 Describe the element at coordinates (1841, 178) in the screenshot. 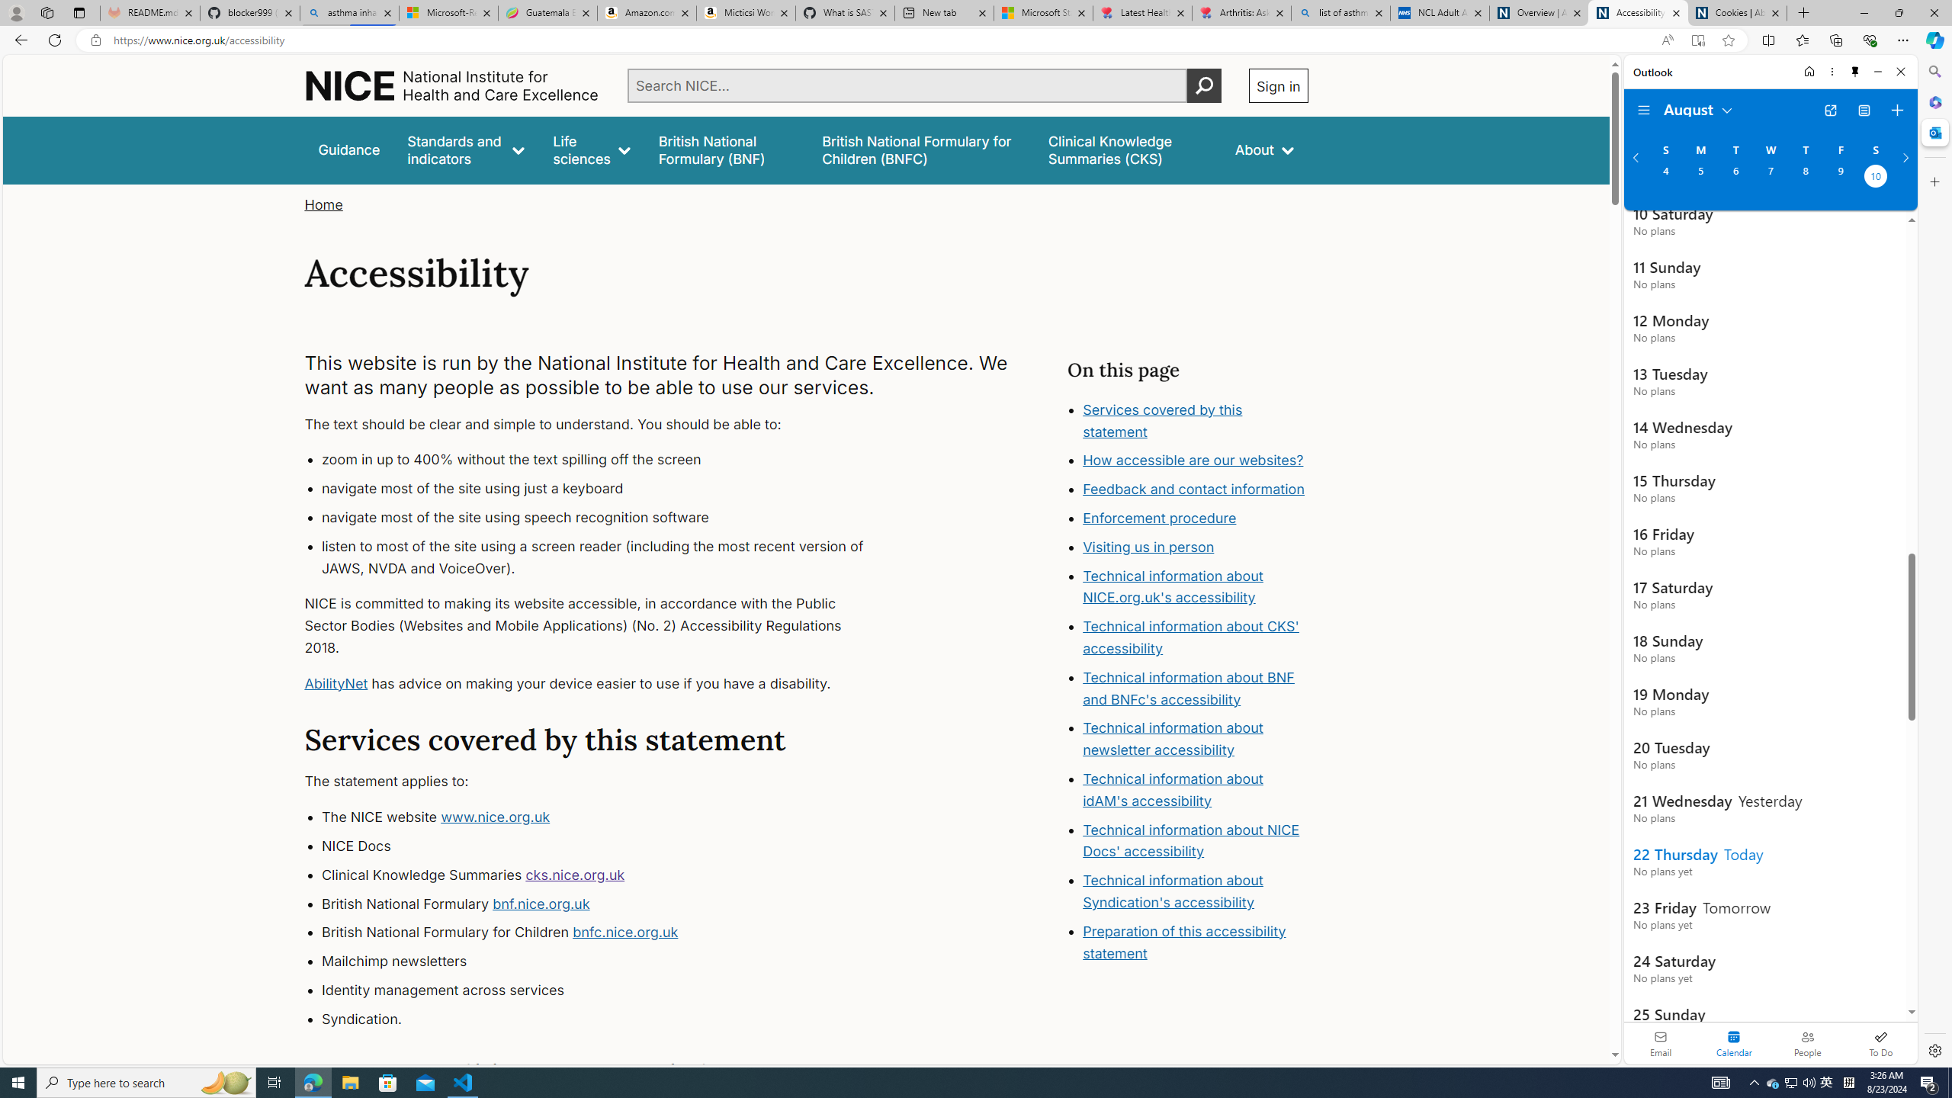

I see `Friday, August 9, 2024. ` at that location.